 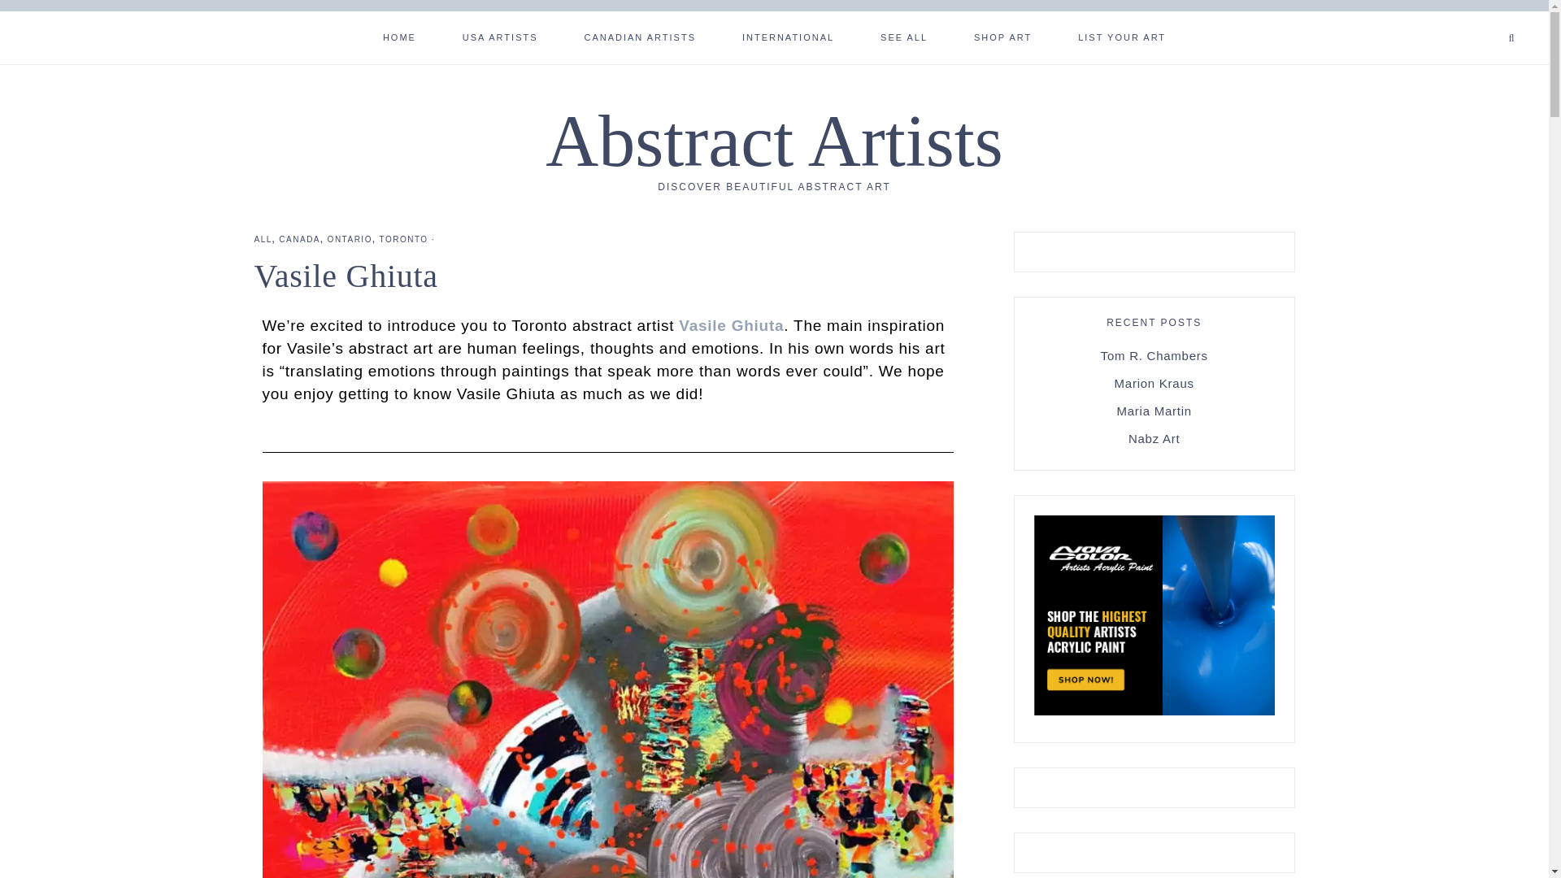 I want to click on USA ARTISTS, so click(x=500, y=36).